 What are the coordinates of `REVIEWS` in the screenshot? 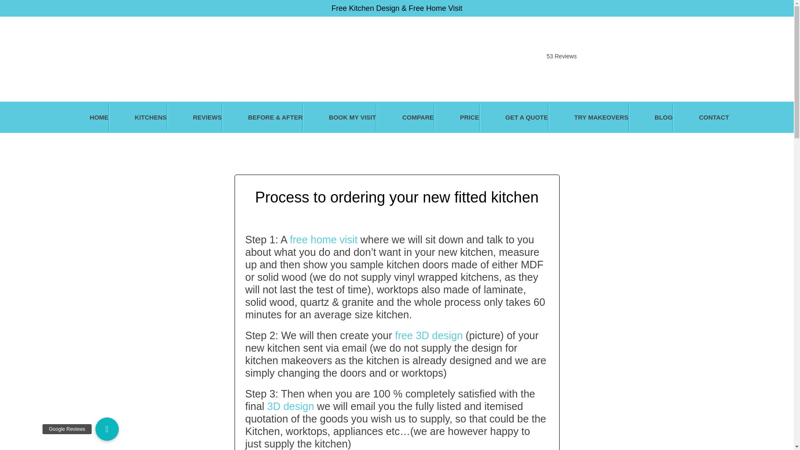 It's located at (195, 117).